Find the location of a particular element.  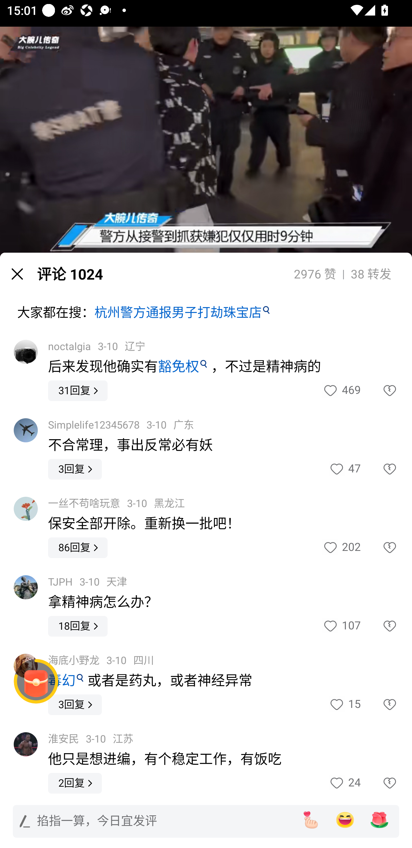

踩 is located at coordinates (379, 783).